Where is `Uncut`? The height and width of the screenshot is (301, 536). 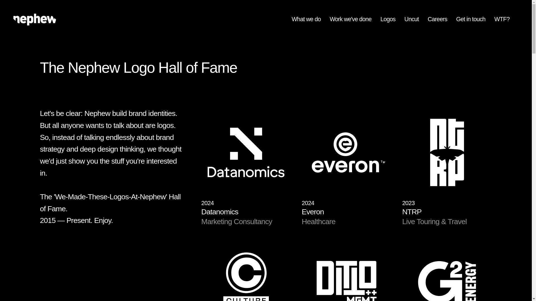
Uncut is located at coordinates (416, 20).